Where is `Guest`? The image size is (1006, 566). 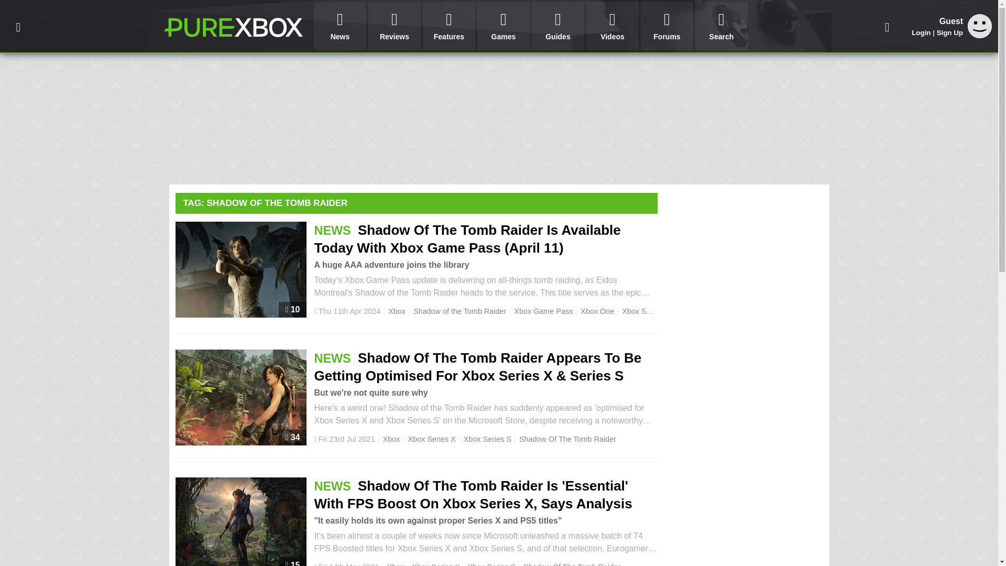 Guest is located at coordinates (980, 26).